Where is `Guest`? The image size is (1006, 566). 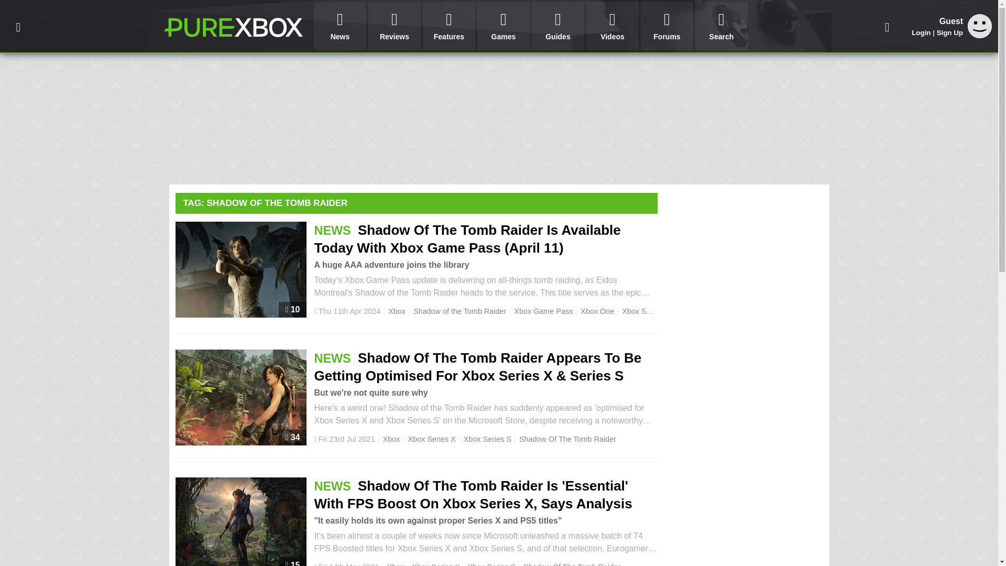 Guest is located at coordinates (980, 26).